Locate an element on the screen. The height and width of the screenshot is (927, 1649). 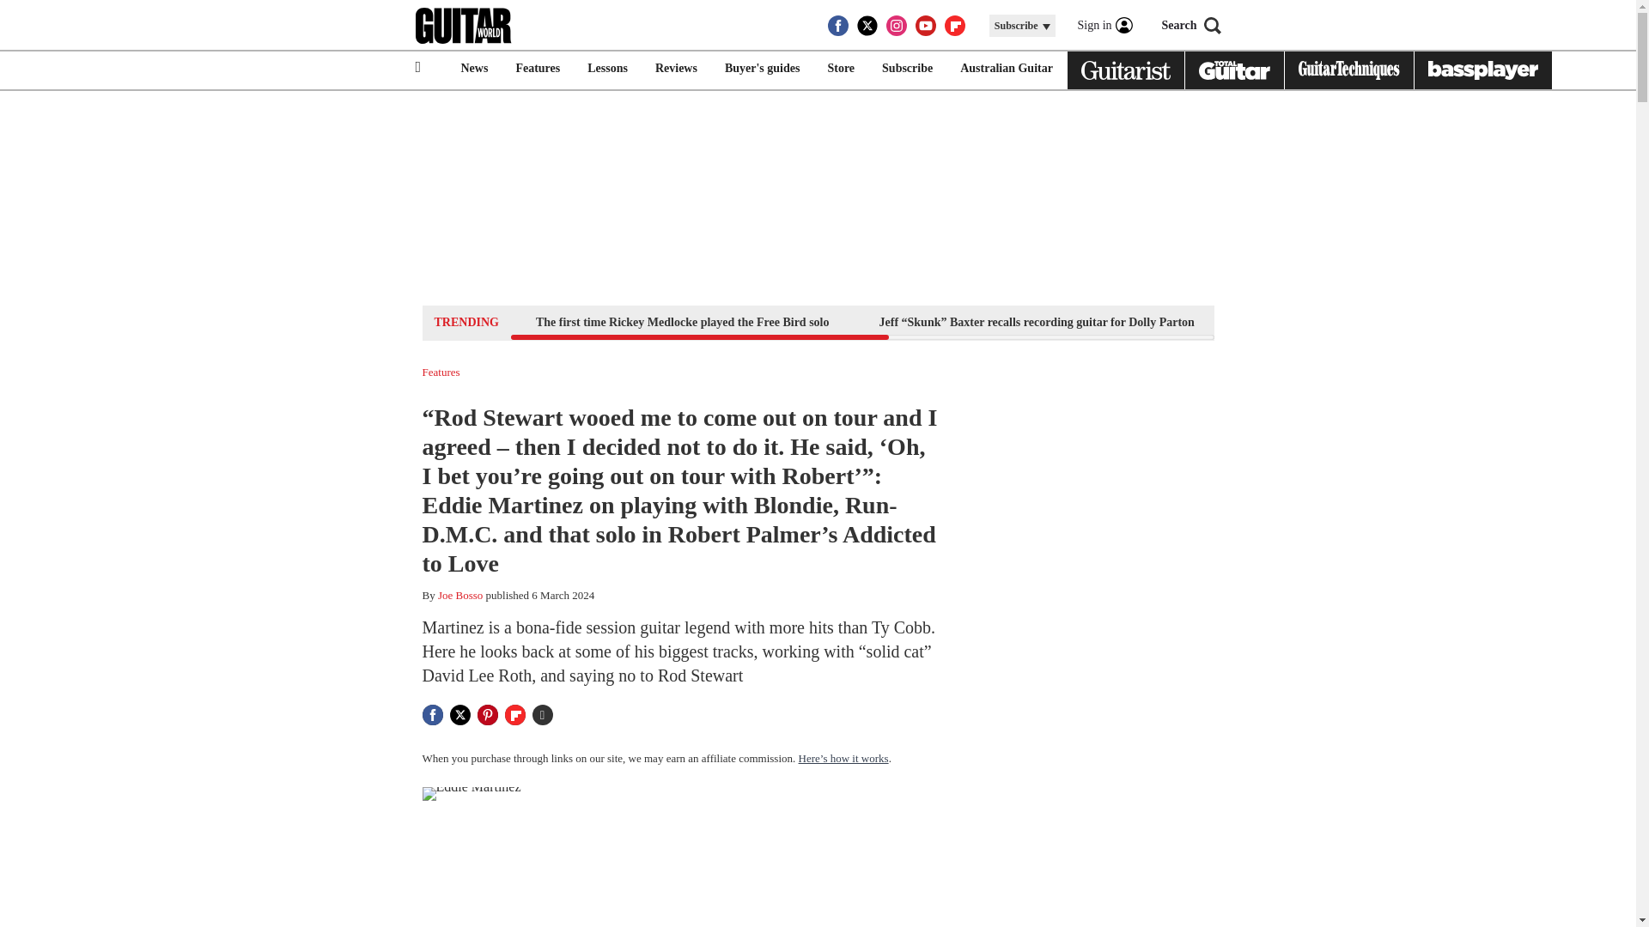
News is located at coordinates (474, 69).